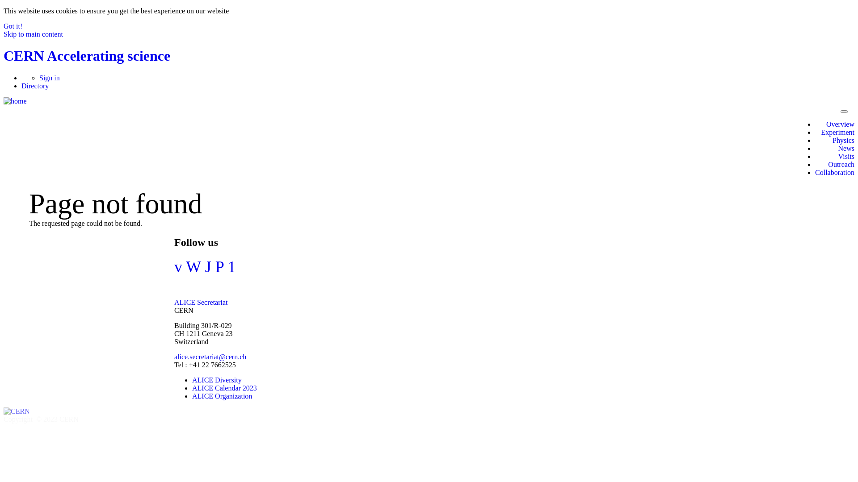 This screenshot has height=482, width=858. Describe the element at coordinates (846, 148) in the screenshot. I see `News` at that location.